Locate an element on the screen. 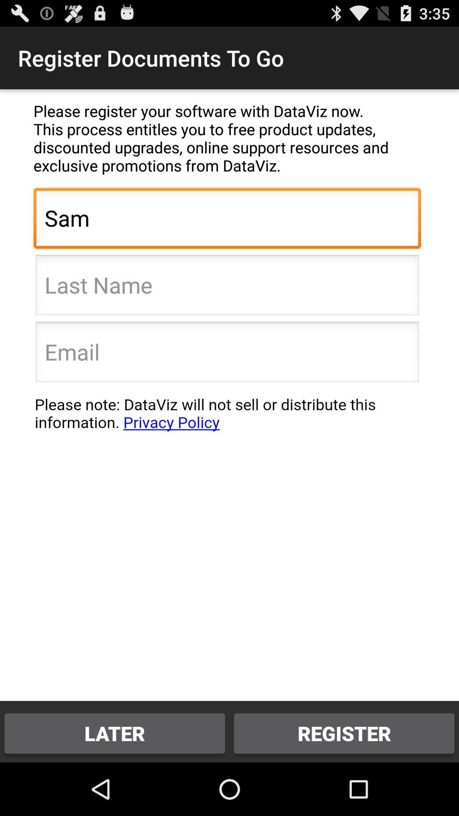 The image size is (459, 816). name is located at coordinates (227, 287).